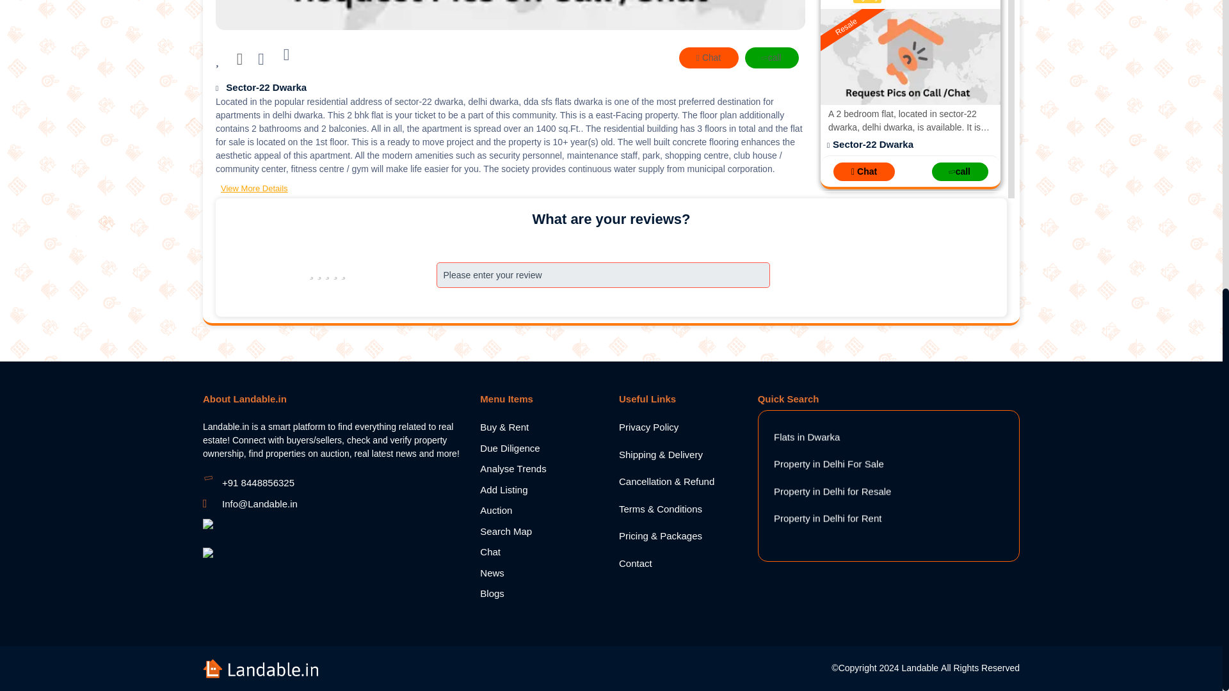 The image size is (1229, 691). I want to click on 2 Bhk Apartment In Sector-22 Dwarka, so click(910, 290).